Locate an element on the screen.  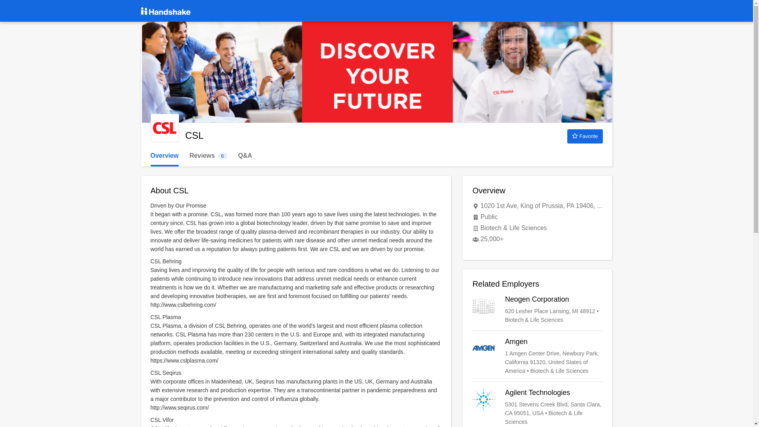
Amgen is located at coordinates (537, 407).